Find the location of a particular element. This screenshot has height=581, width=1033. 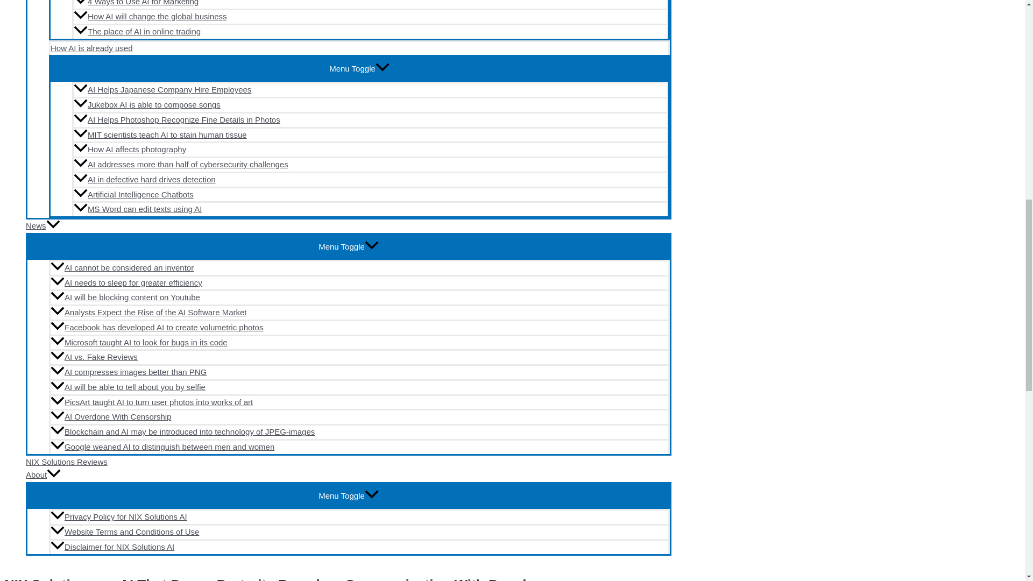

How AI will change the global business is located at coordinates (370, 16).